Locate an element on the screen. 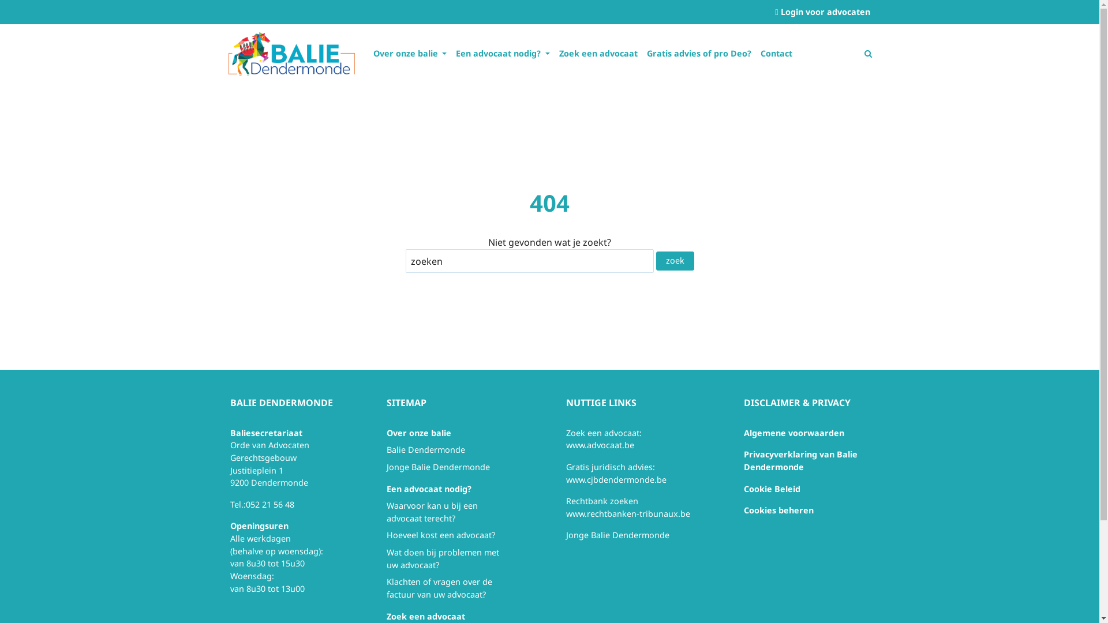 Image resolution: width=1108 pixels, height=623 pixels. www.cjbdendermonde.be is located at coordinates (615, 480).